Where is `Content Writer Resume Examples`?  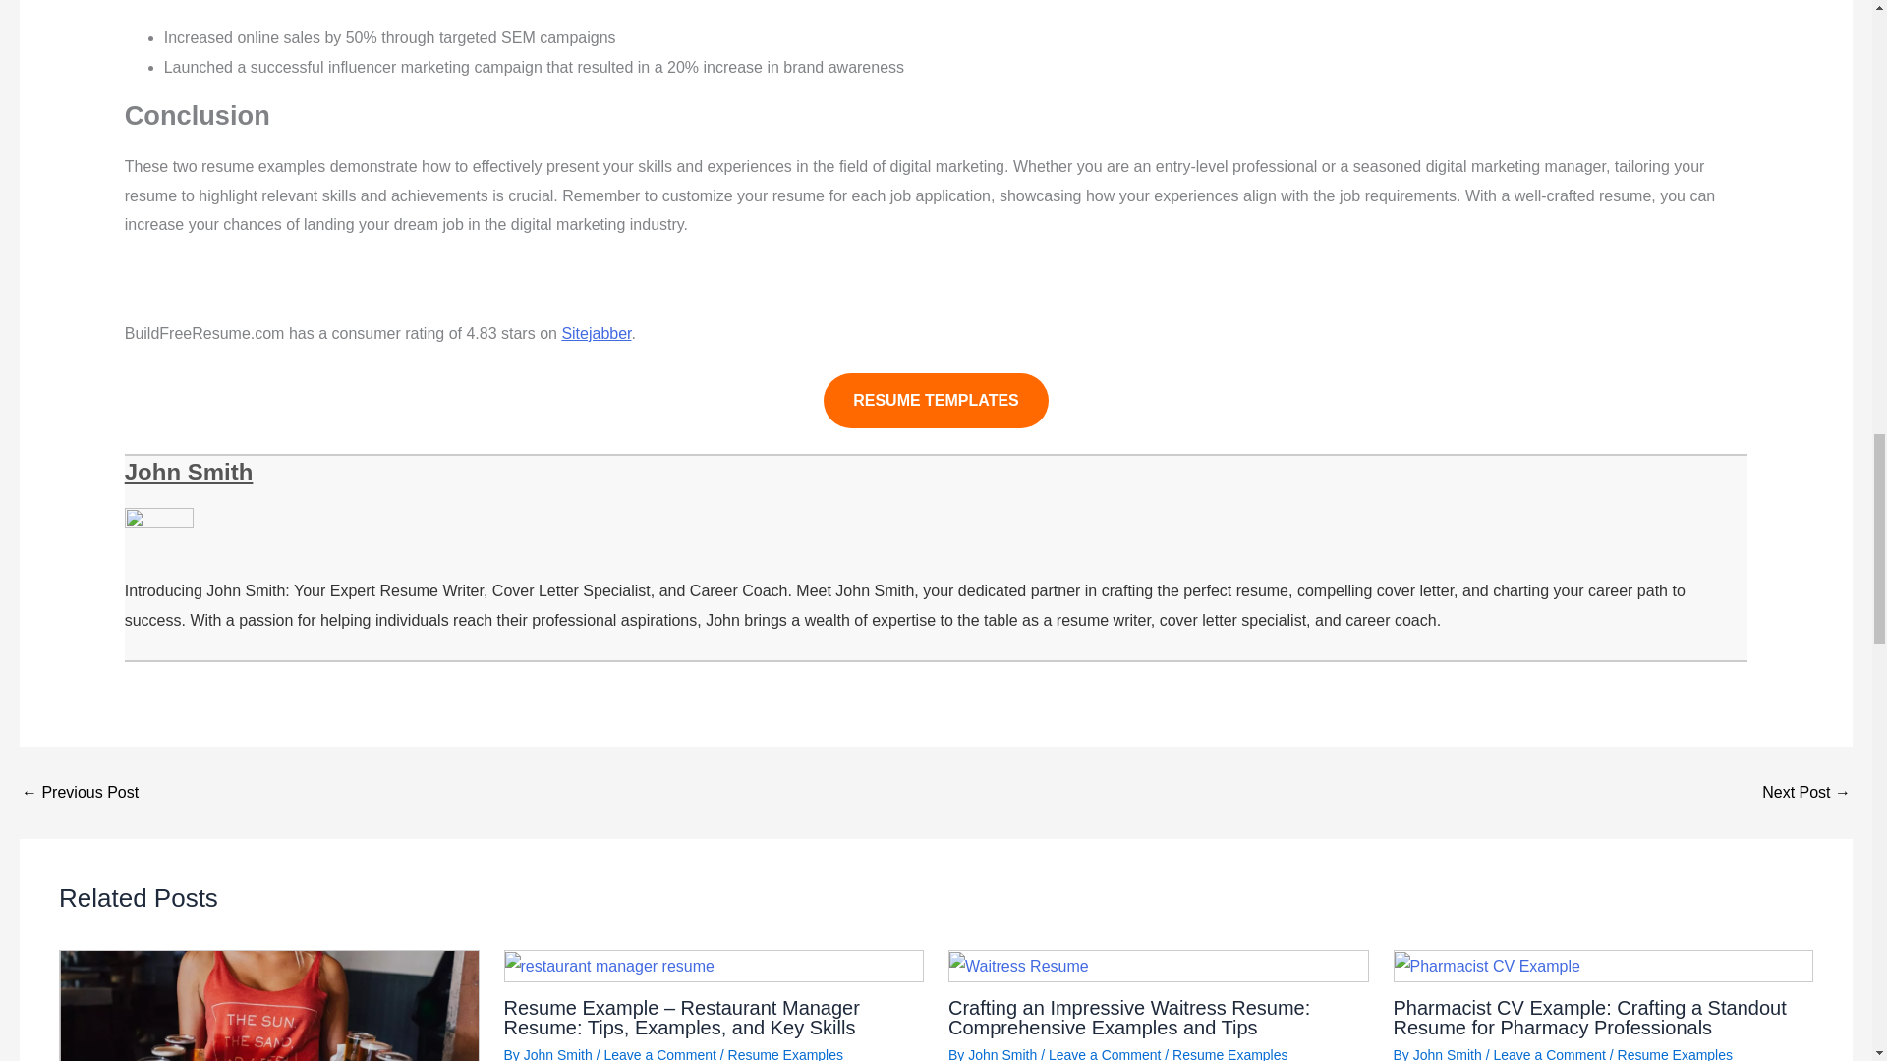 Content Writer Resume Examples is located at coordinates (79, 793).